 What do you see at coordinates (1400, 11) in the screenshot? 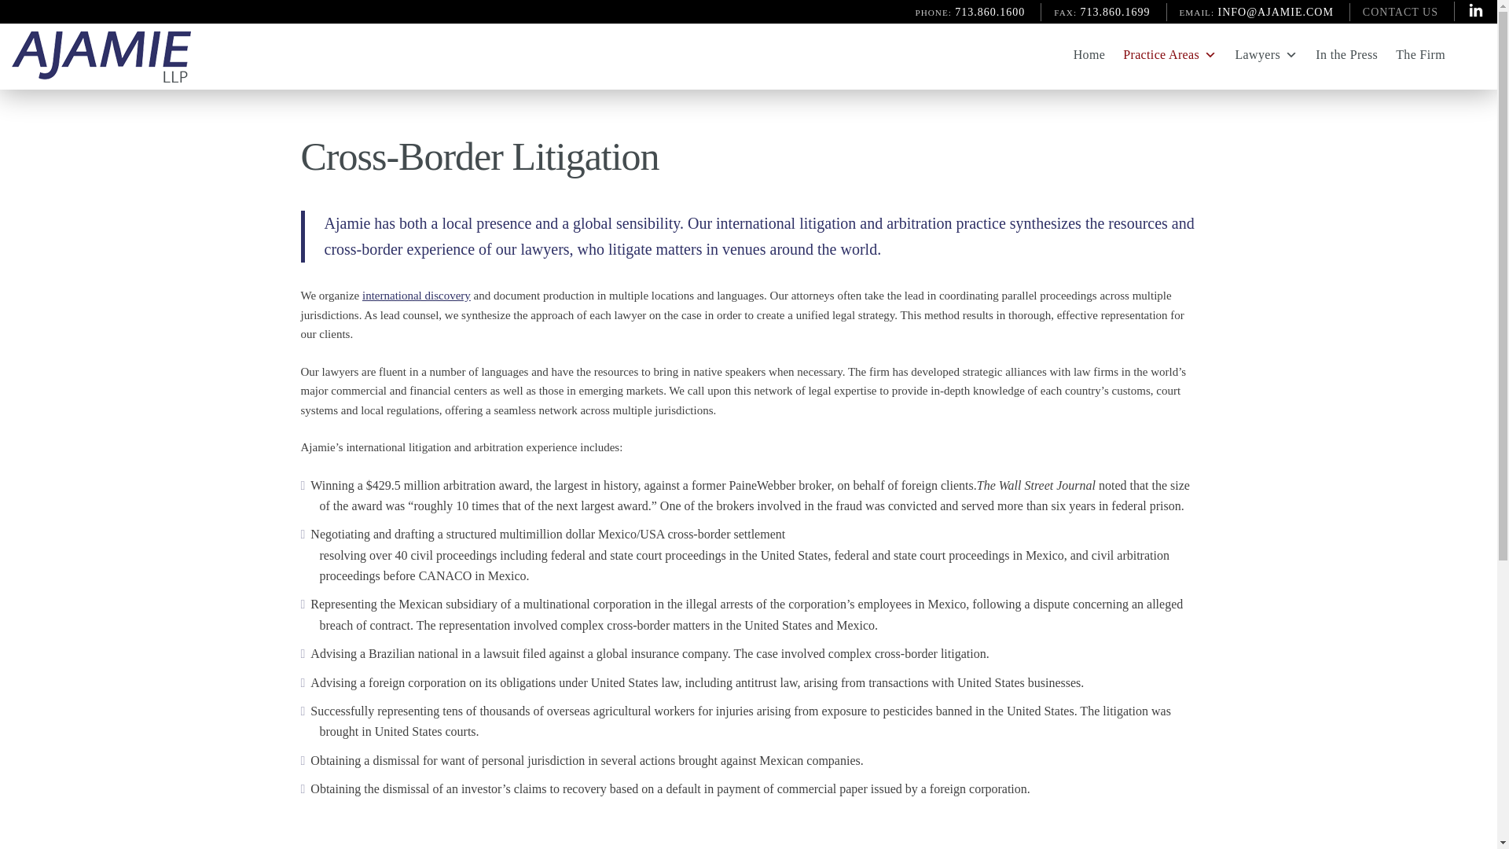
I see `CONTACT US` at bounding box center [1400, 11].